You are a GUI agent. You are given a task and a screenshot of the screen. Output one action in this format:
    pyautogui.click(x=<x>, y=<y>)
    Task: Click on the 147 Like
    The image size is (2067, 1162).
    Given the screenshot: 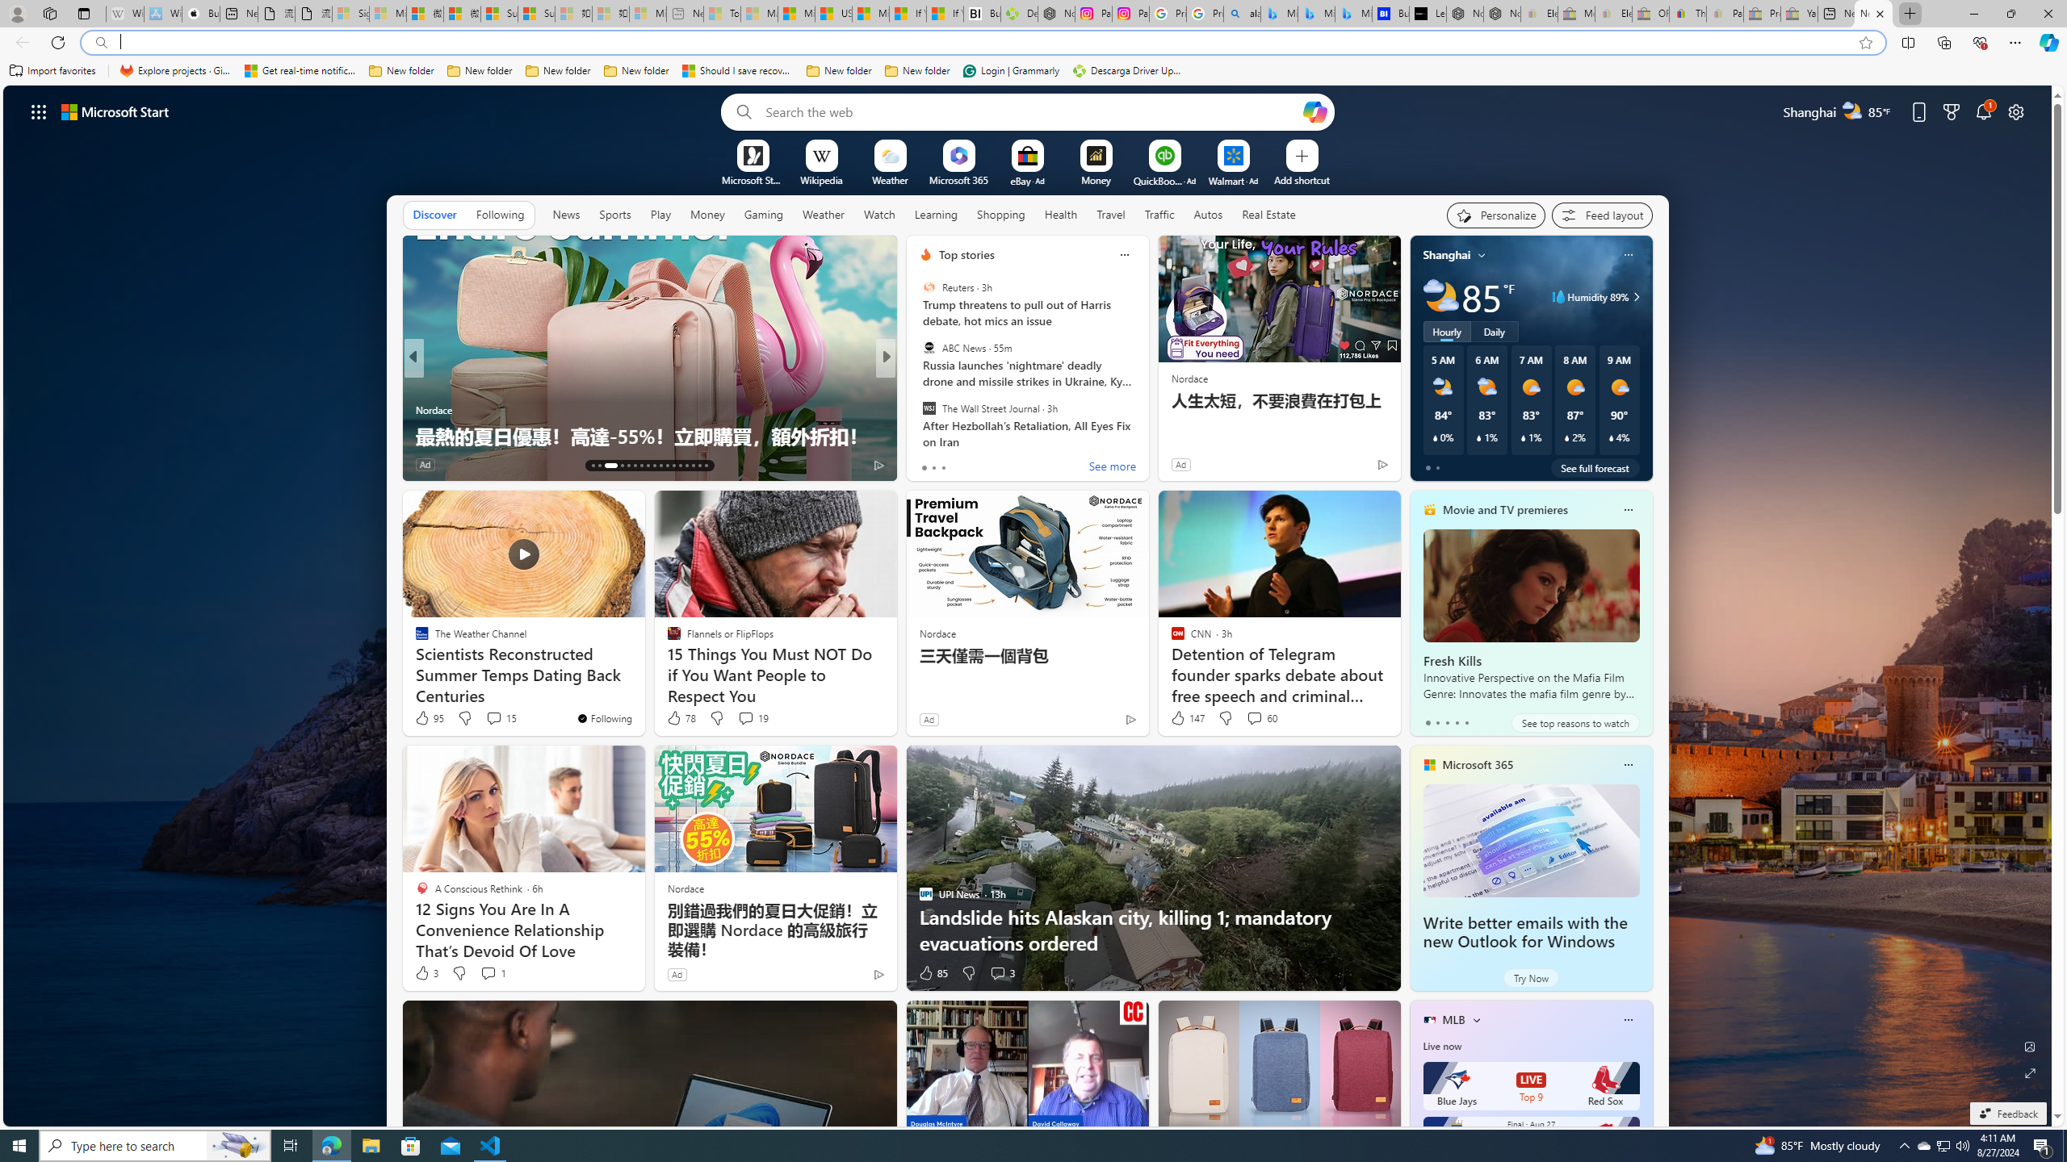 What is the action you would take?
    pyautogui.click(x=1186, y=718)
    